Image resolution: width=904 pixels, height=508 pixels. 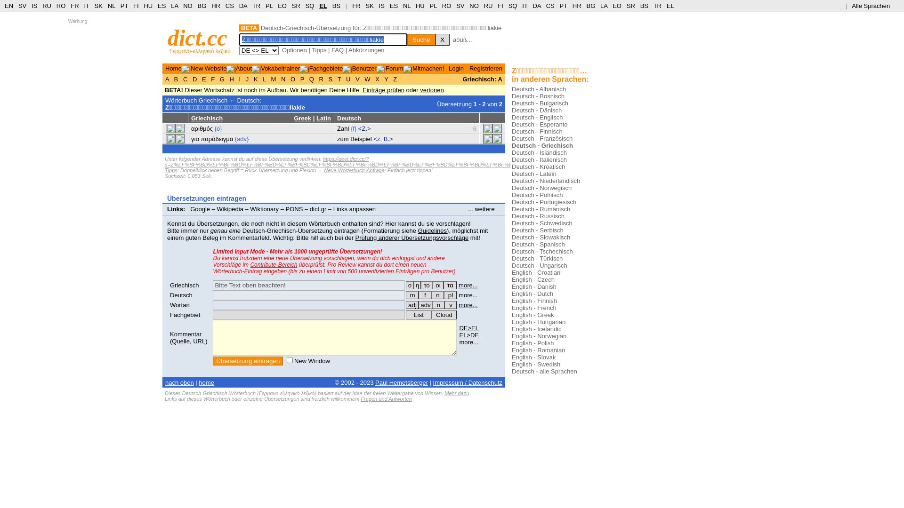 I want to click on SK, so click(x=369, y=6).